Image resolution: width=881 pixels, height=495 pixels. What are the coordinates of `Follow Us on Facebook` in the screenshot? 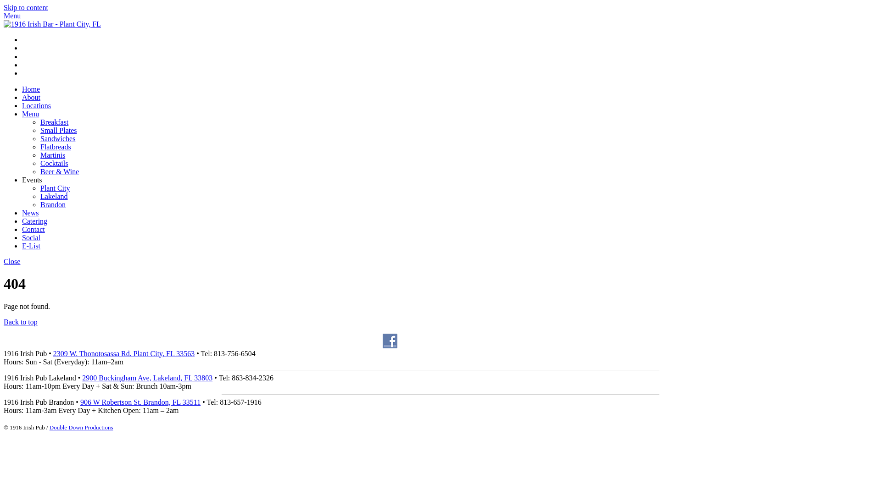 It's located at (390, 341).